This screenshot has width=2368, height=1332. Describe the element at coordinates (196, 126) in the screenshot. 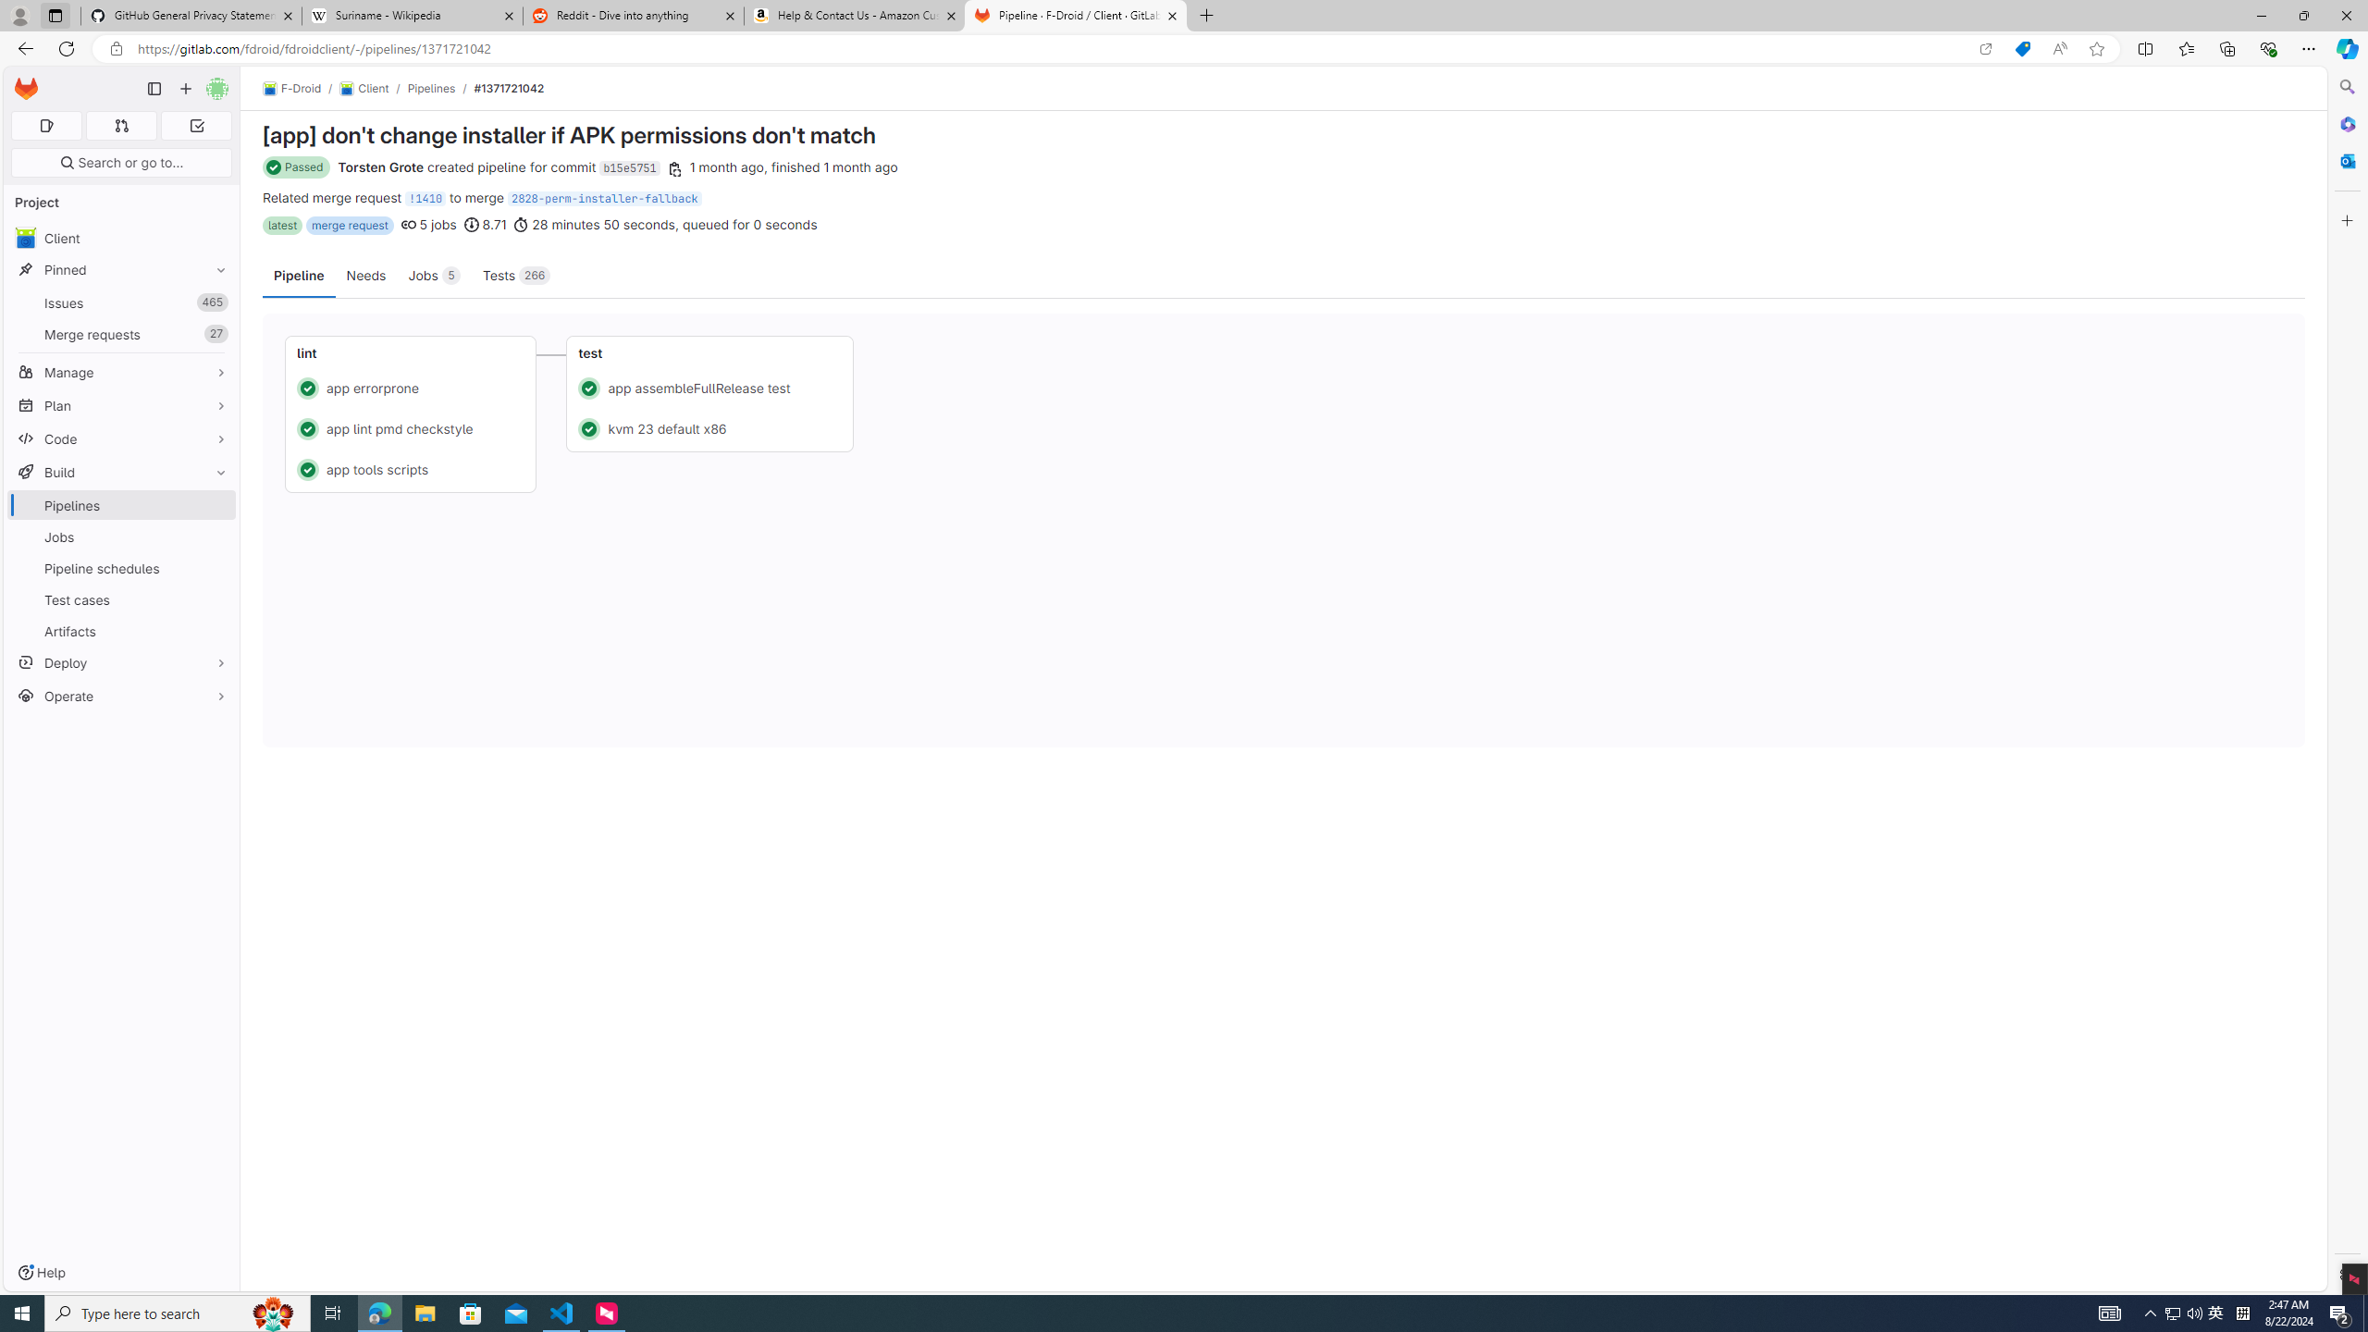

I see `To-Do list 0` at that location.